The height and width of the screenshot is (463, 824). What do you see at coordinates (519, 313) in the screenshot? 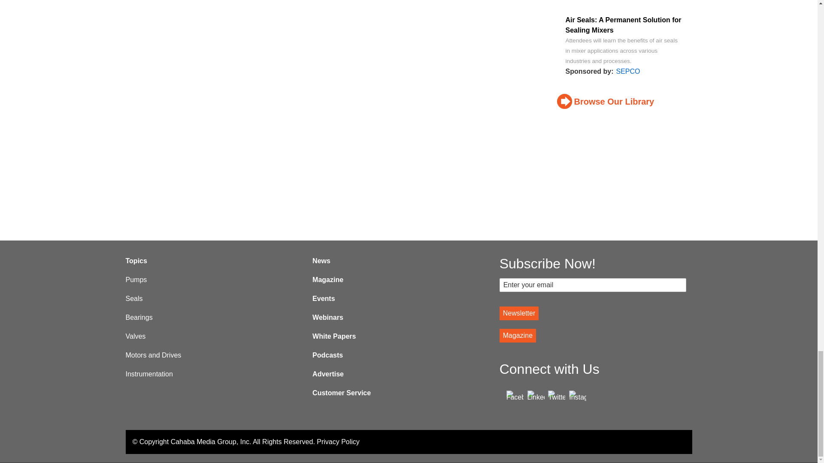
I see `Newsletter` at bounding box center [519, 313].